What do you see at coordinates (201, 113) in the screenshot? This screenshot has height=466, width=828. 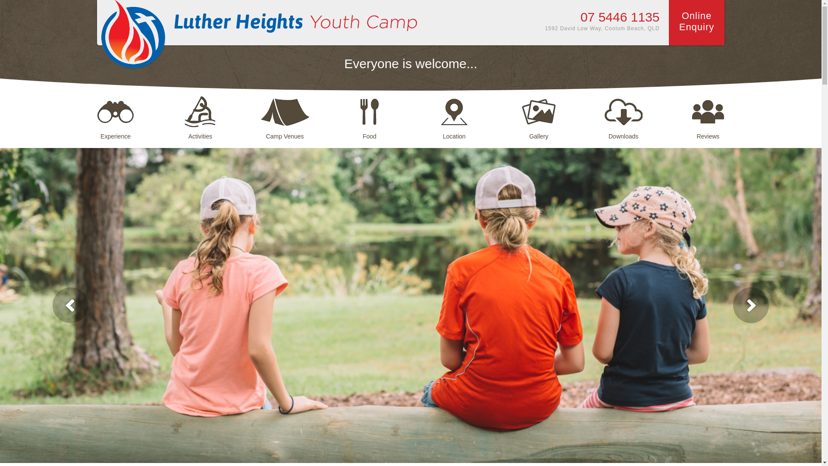 I see `Activities` at bounding box center [201, 113].